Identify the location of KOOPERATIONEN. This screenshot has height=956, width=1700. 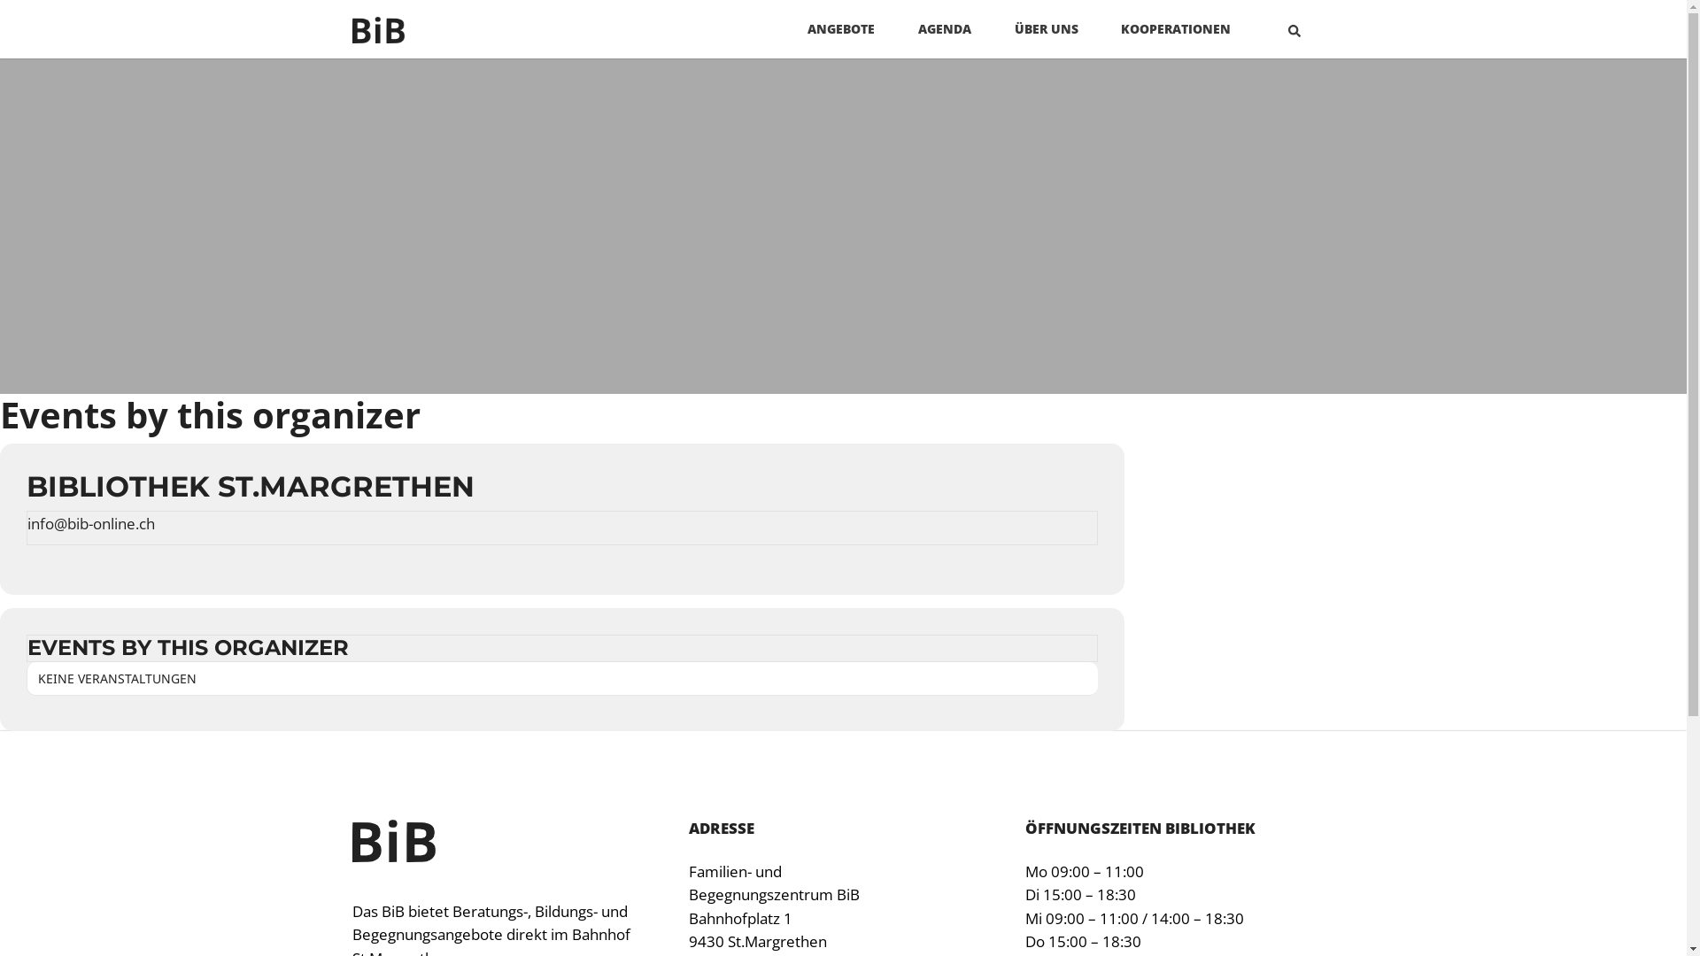
(1176, 29).